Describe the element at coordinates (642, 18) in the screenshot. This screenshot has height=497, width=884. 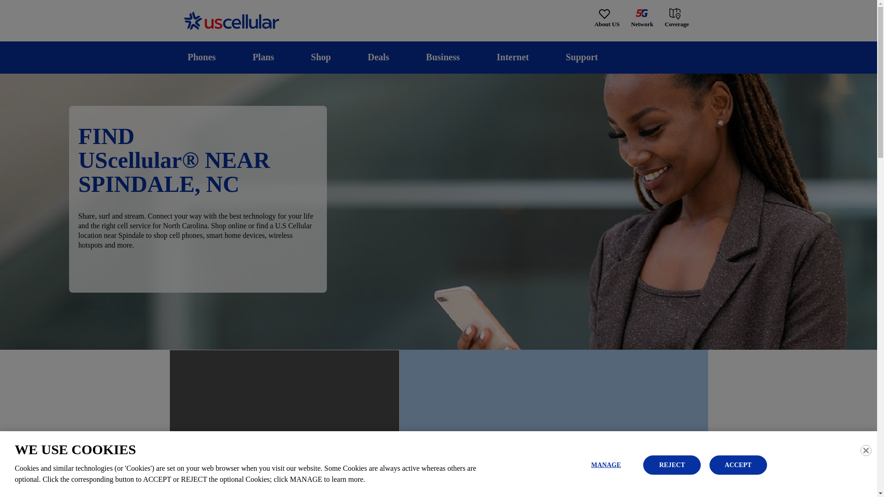
I see `Network` at that location.